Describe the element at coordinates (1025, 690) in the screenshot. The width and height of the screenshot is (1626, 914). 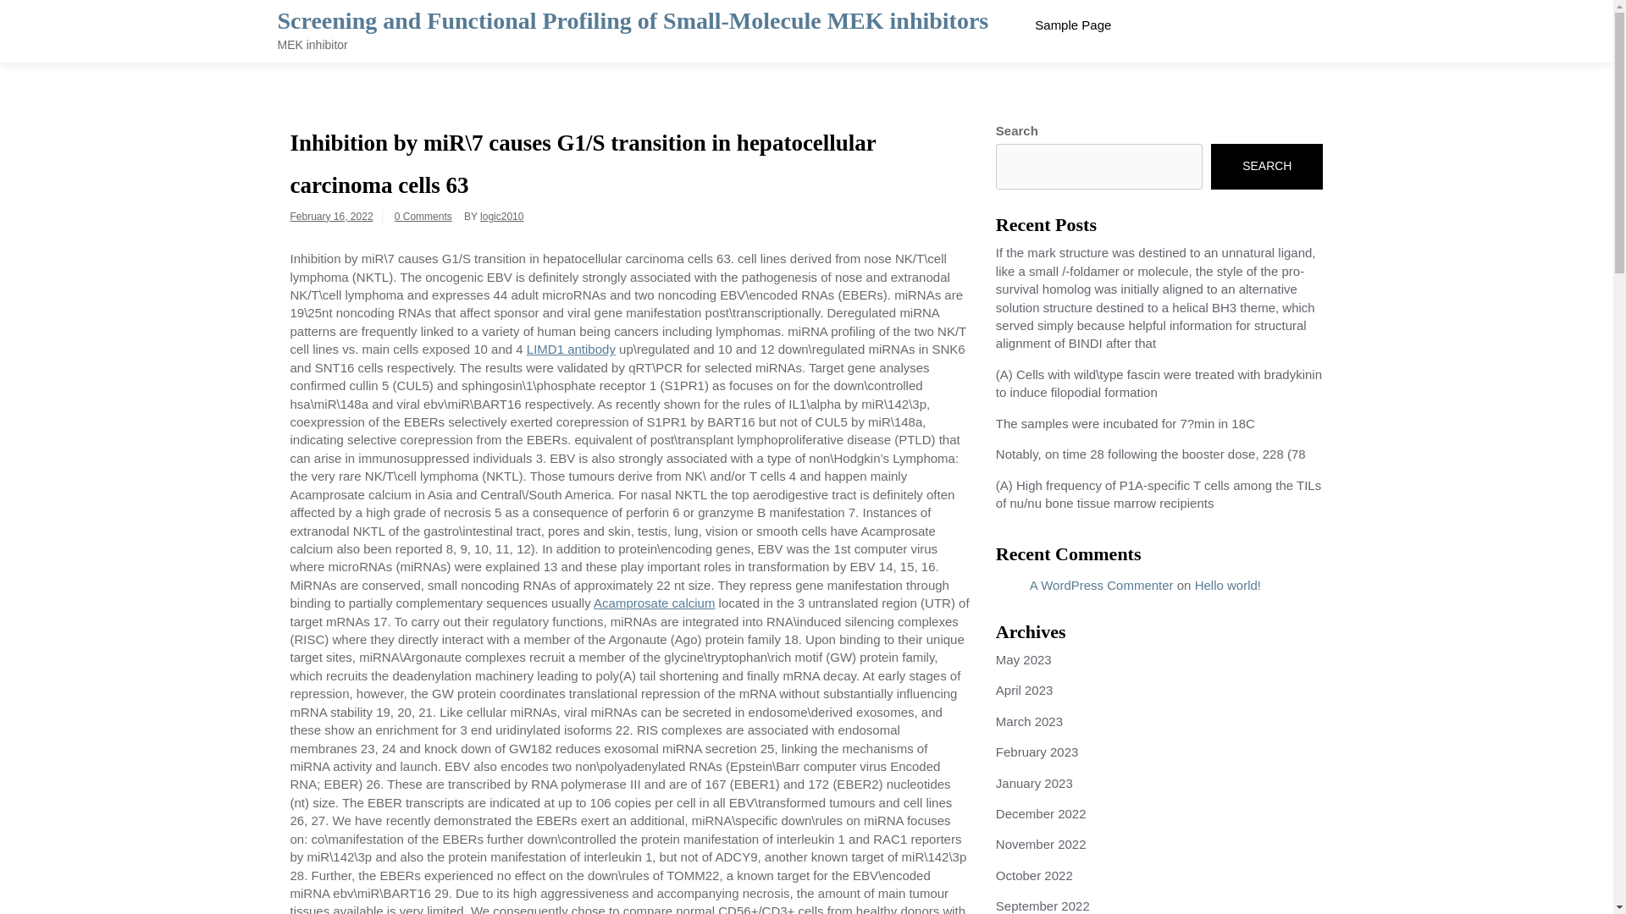
I see `April 2023` at that location.